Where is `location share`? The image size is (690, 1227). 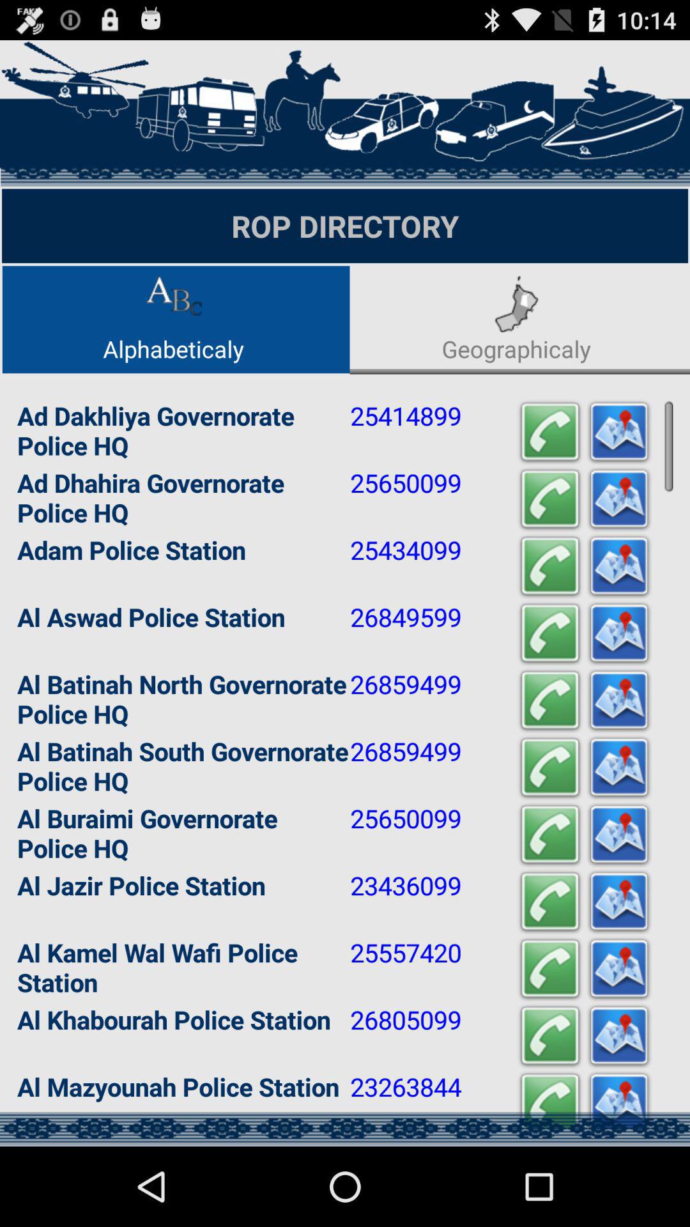
location share is located at coordinates (619, 1037).